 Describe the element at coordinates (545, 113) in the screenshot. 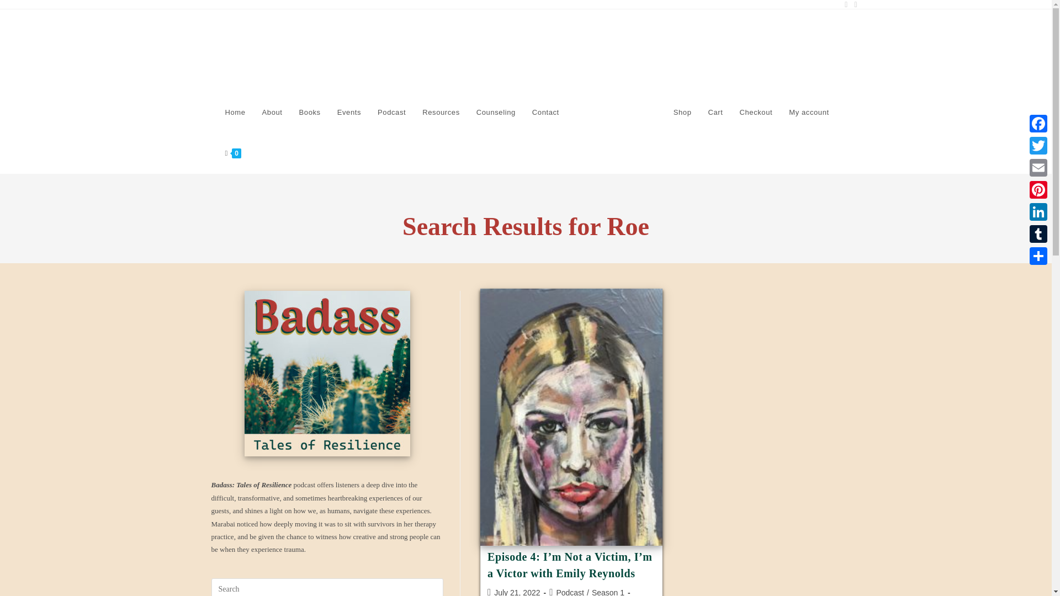

I see `Contact` at that location.